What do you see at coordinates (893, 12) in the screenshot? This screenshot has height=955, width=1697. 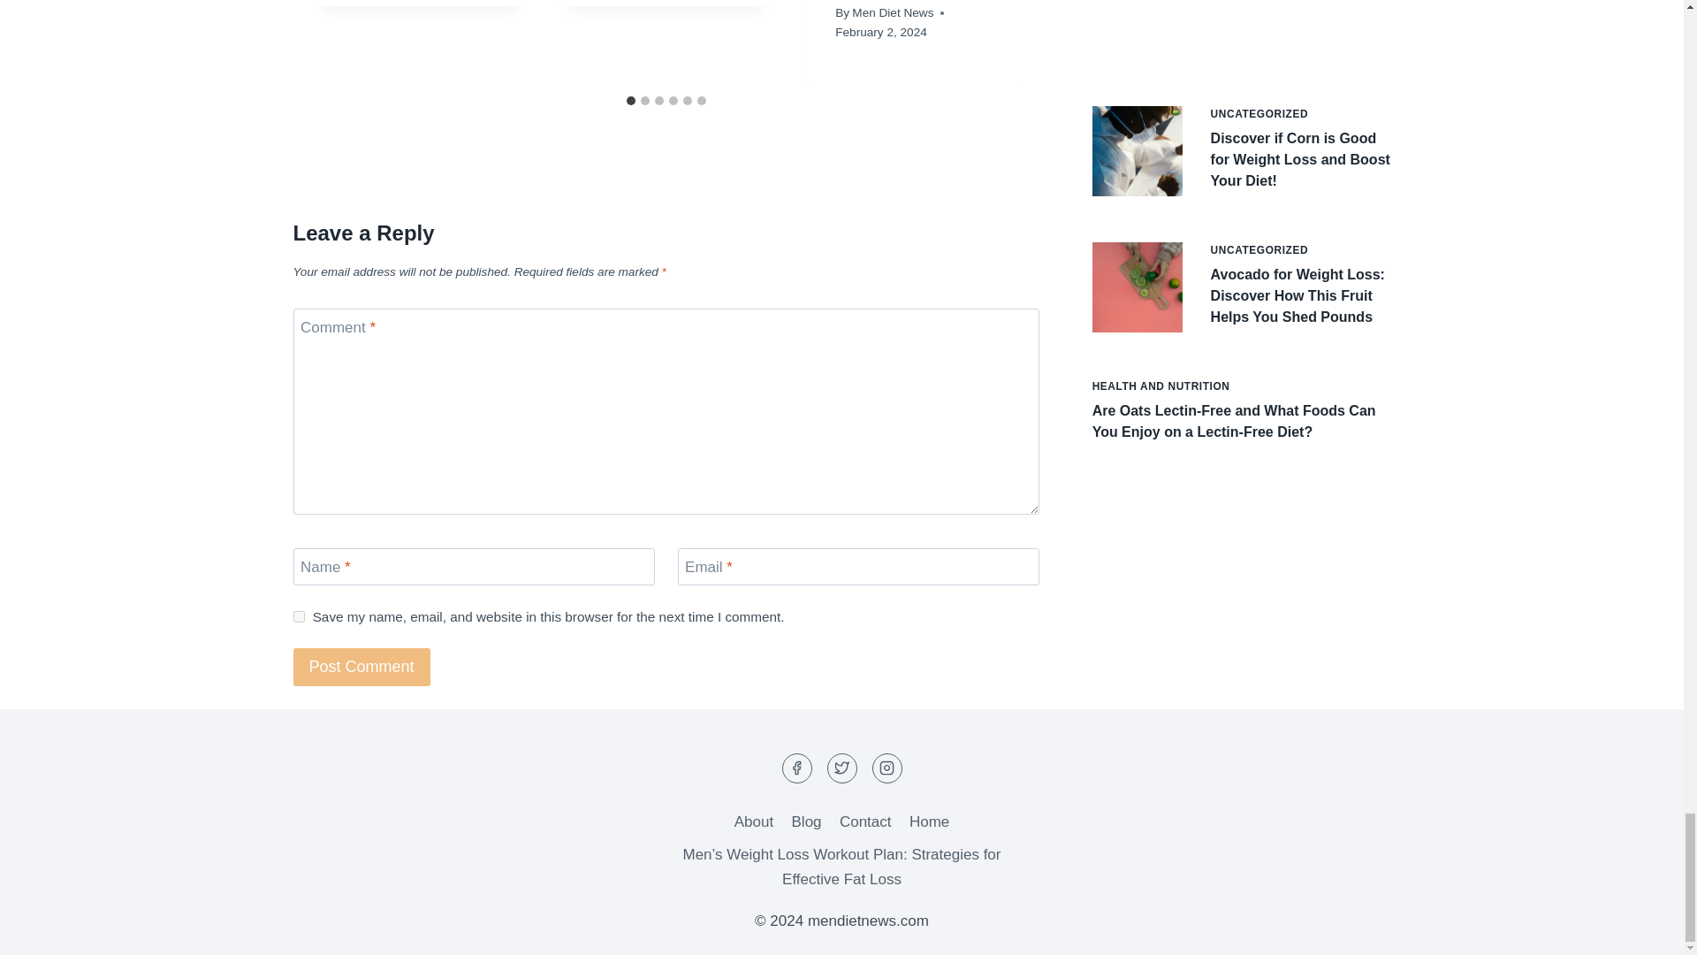 I see `Men Diet News` at bounding box center [893, 12].